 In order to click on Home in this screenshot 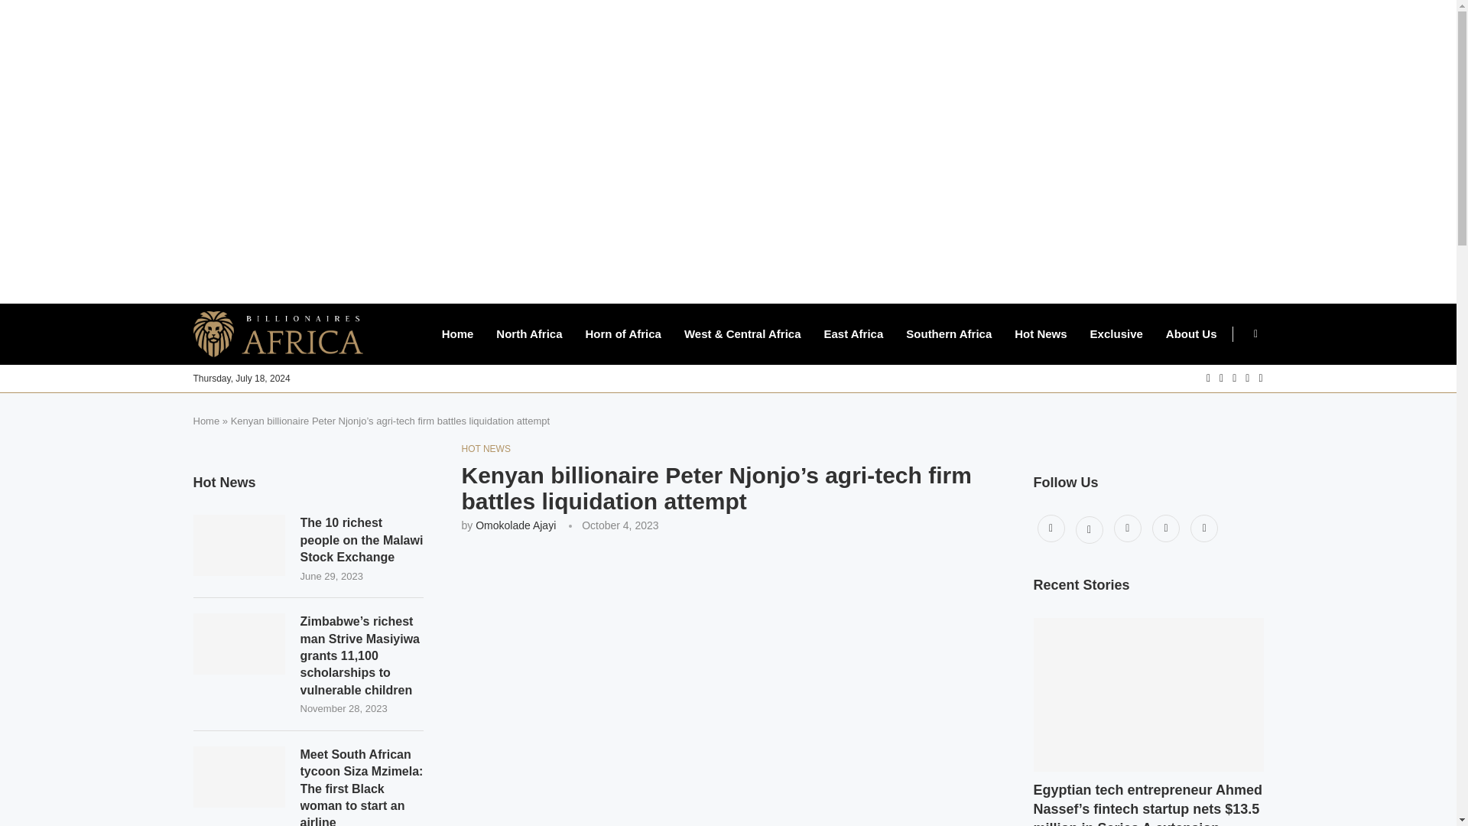, I will do `click(457, 333)`.